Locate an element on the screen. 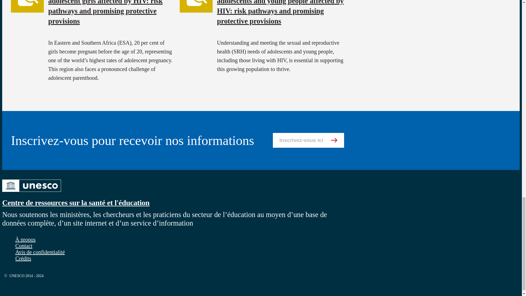 Image resolution: width=526 pixels, height=296 pixels. Home is located at coordinates (76, 202).